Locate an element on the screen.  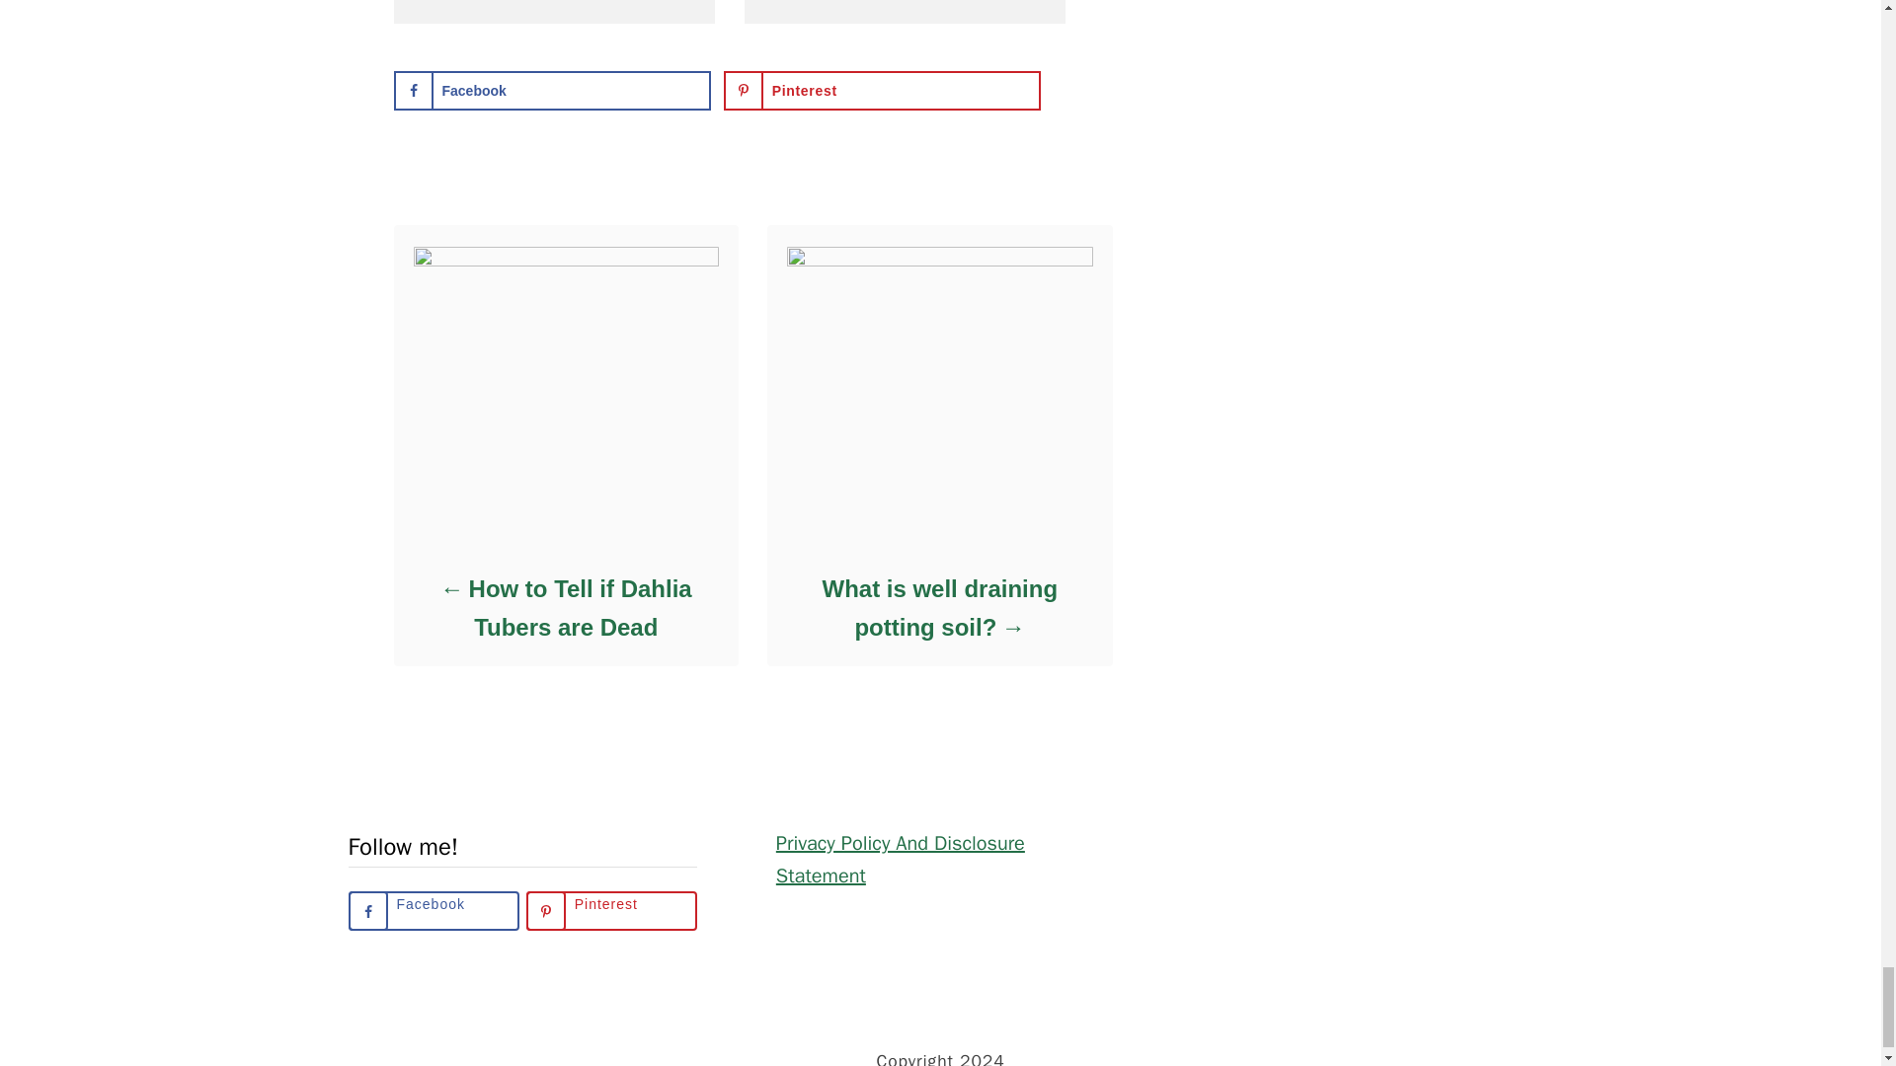
How to Grow Onions from Seed is located at coordinates (553, 2).